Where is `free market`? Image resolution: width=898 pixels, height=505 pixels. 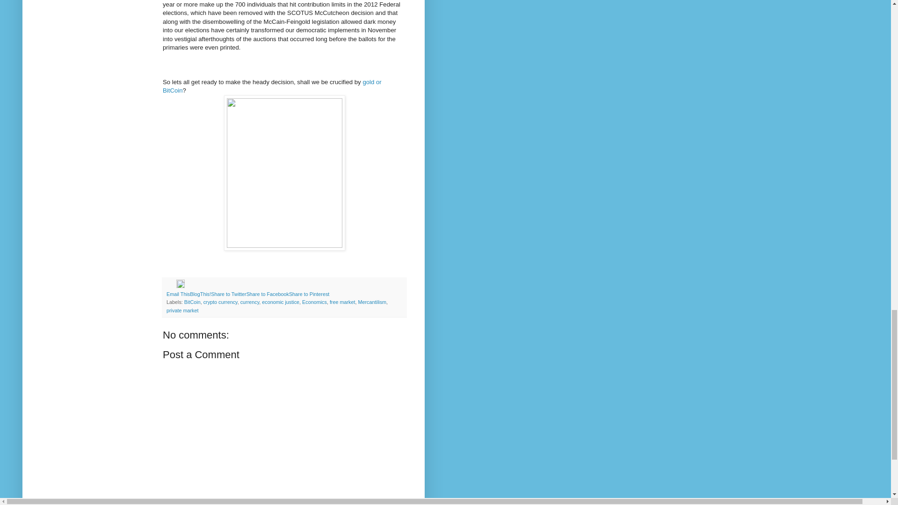
free market is located at coordinates (342, 302).